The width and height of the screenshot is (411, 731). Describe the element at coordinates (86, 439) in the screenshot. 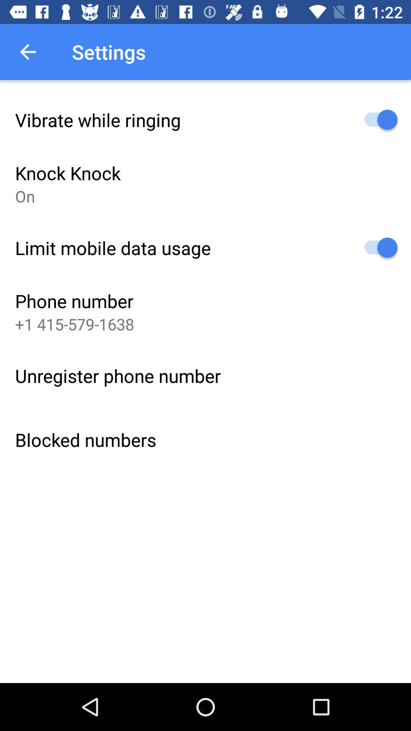

I see `open the blocked numbers item` at that location.